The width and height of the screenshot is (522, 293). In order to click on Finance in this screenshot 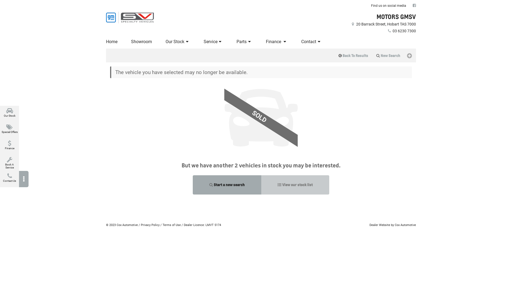, I will do `click(277, 42)`.